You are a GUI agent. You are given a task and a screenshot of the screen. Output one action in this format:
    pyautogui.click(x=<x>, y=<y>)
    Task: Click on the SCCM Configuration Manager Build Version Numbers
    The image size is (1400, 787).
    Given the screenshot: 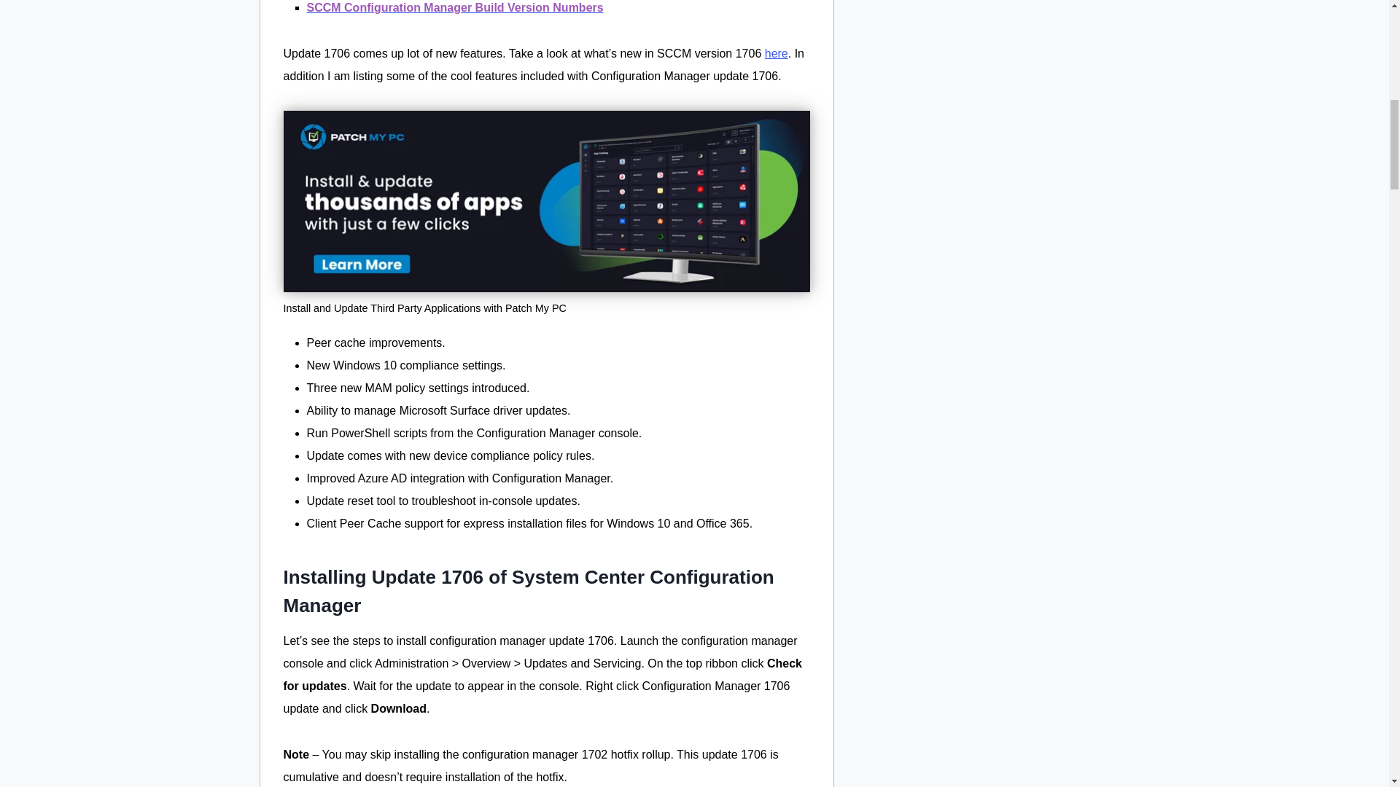 What is the action you would take?
    pyautogui.click(x=455, y=7)
    